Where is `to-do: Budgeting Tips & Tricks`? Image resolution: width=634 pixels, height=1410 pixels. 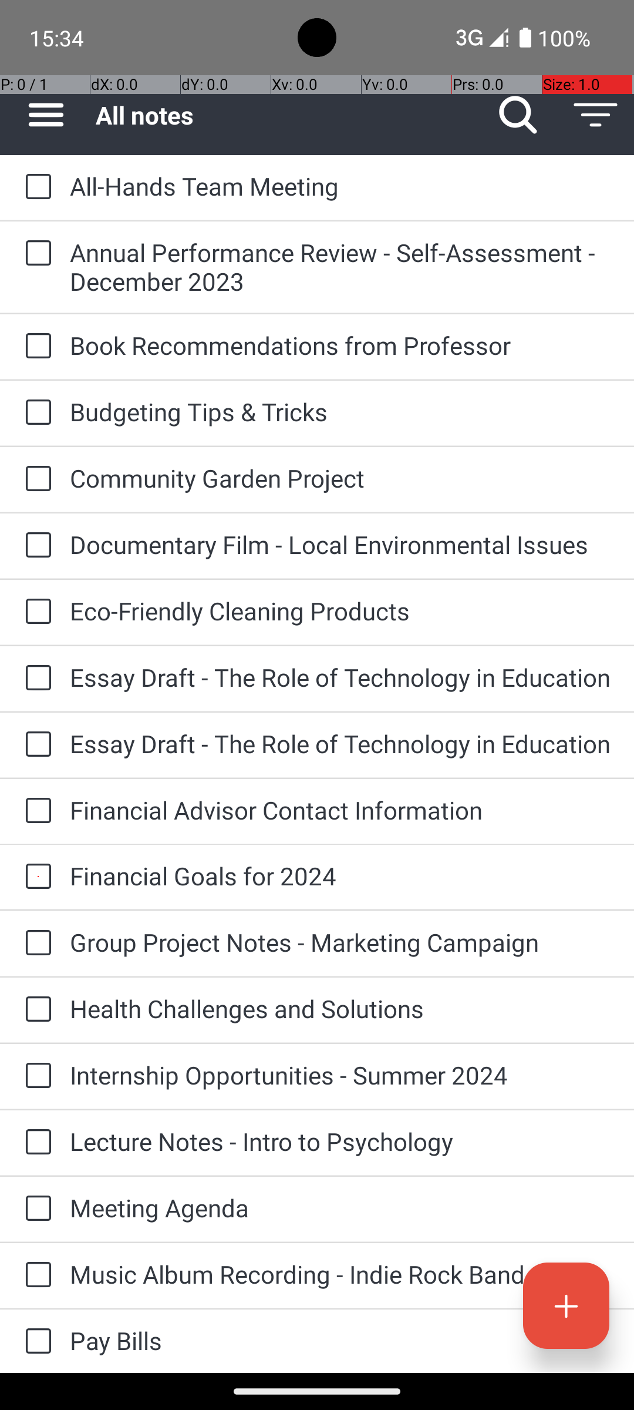 to-do: Budgeting Tips & Tricks is located at coordinates (35, 413).